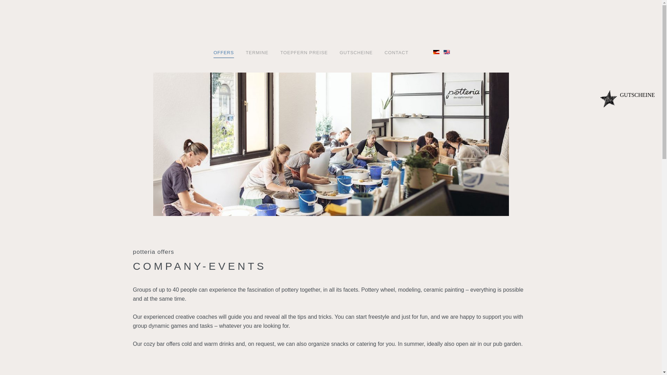 The height and width of the screenshot is (375, 667). What do you see at coordinates (224, 52) in the screenshot?
I see `angebot` at bounding box center [224, 52].